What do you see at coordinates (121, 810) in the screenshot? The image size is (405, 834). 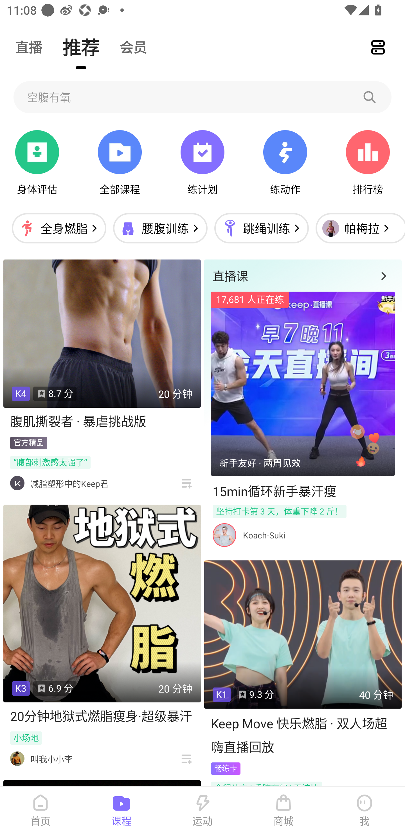 I see `课程` at bounding box center [121, 810].